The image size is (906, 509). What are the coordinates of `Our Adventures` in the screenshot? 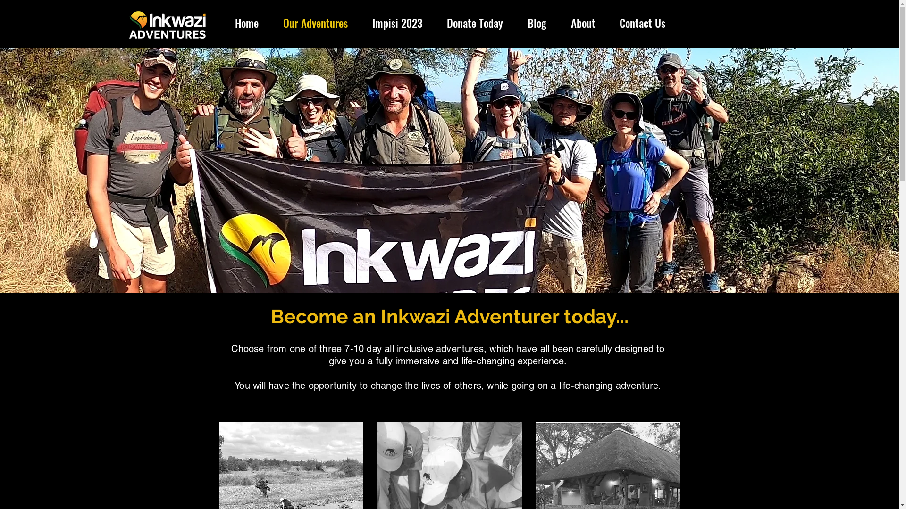 It's located at (315, 23).